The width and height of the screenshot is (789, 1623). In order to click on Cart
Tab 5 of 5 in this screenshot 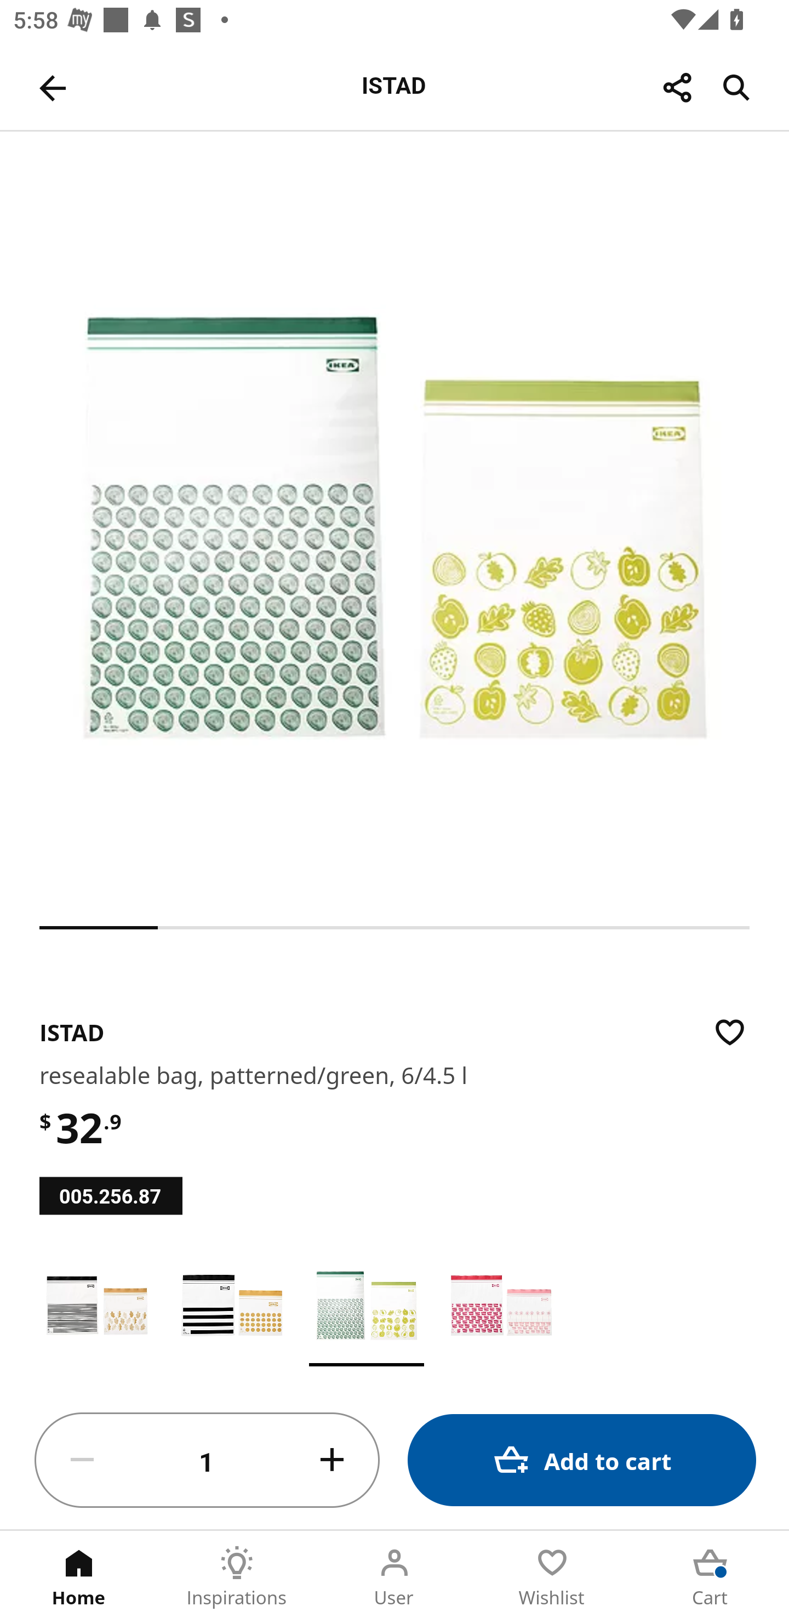, I will do `click(710, 1577)`.